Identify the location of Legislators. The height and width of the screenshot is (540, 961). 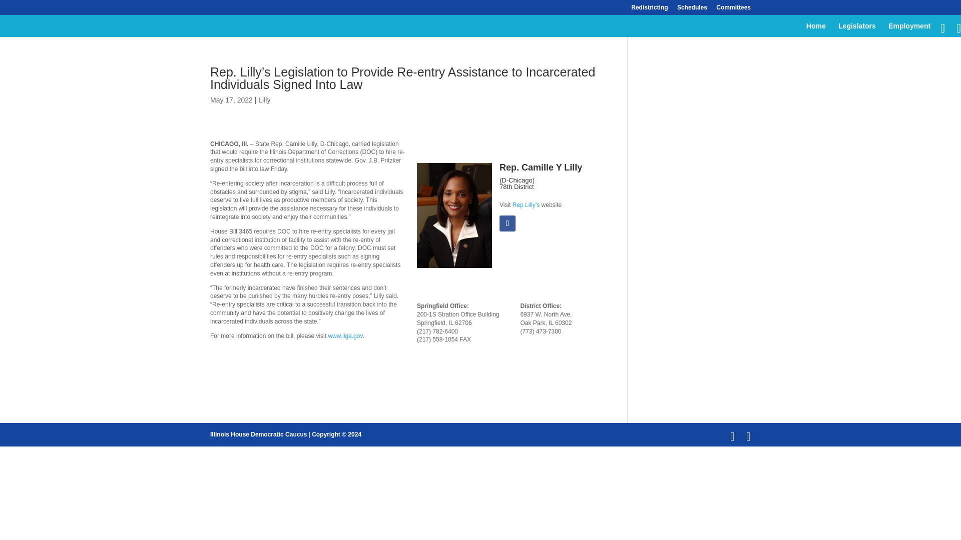
(857, 30).